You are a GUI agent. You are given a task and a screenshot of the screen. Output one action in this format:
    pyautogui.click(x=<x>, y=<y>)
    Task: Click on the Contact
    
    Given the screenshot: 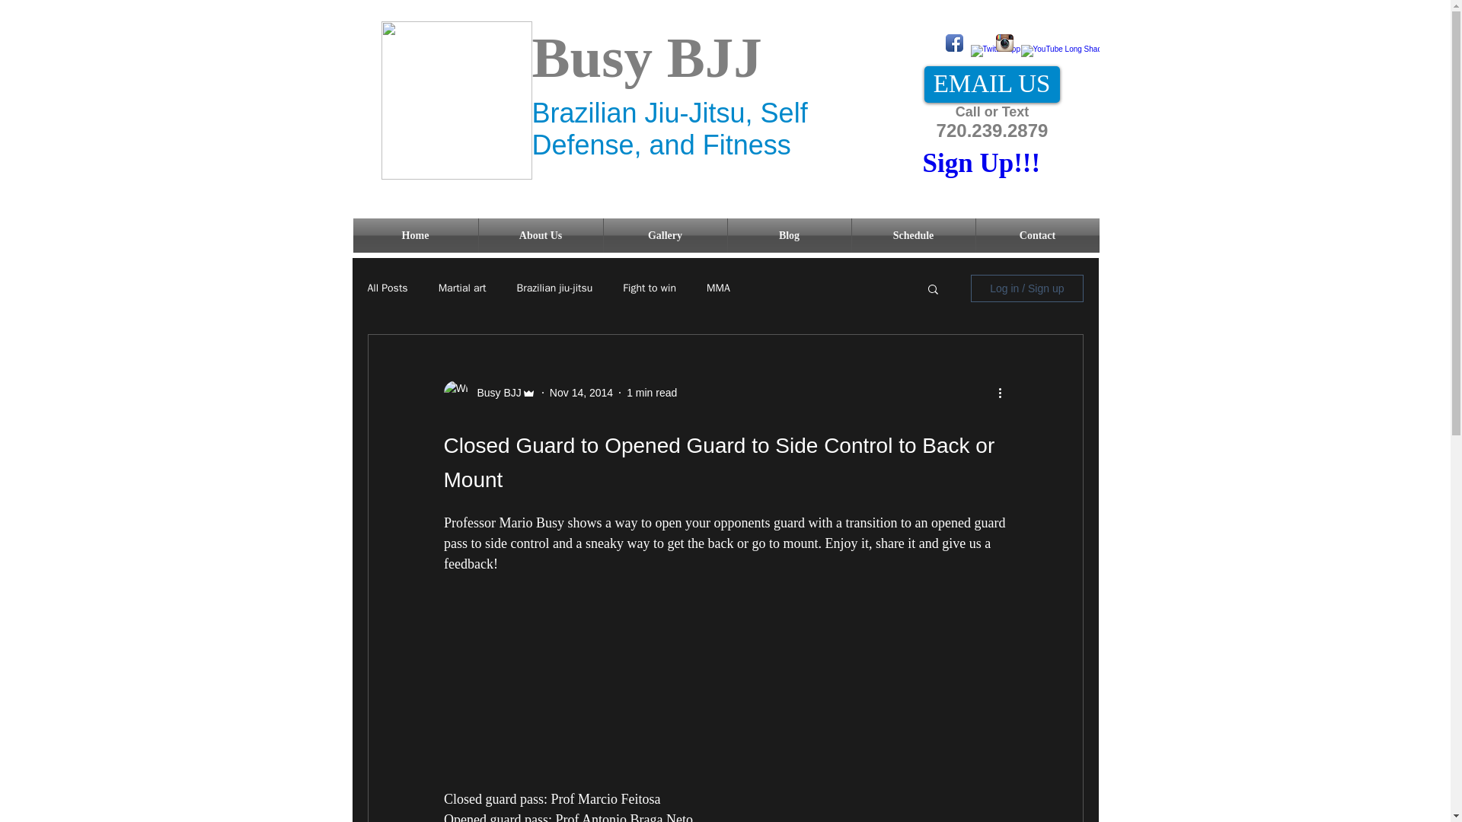 What is the action you would take?
    pyautogui.click(x=1037, y=235)
    